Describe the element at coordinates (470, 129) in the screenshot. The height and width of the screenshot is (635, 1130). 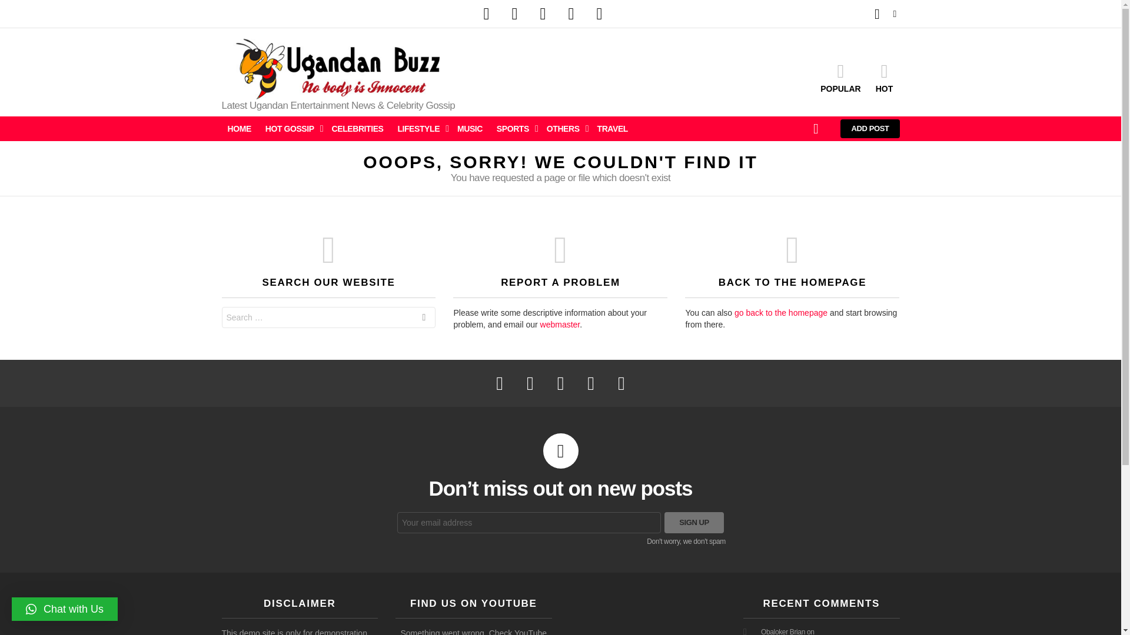
I see `MUSIC` at that location.